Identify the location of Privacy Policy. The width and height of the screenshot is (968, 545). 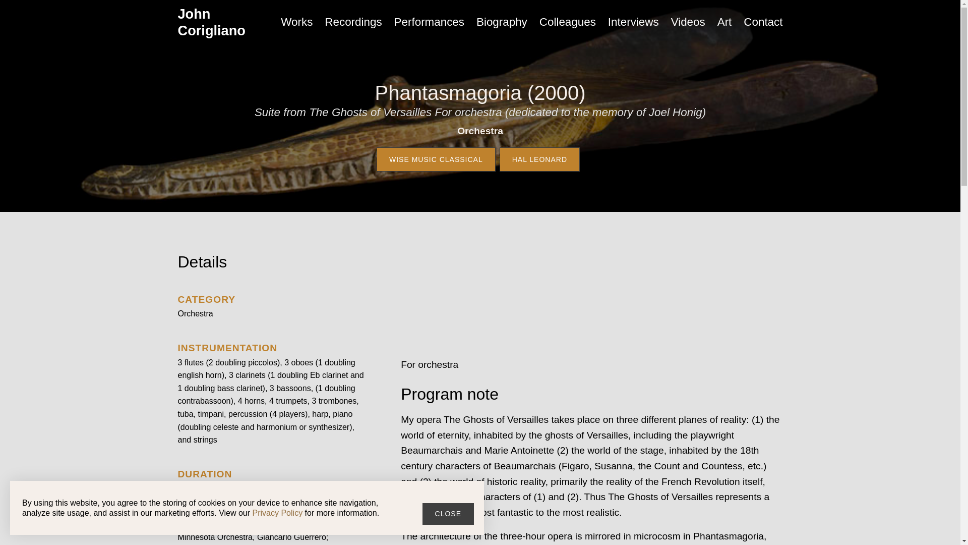
(277, 513).